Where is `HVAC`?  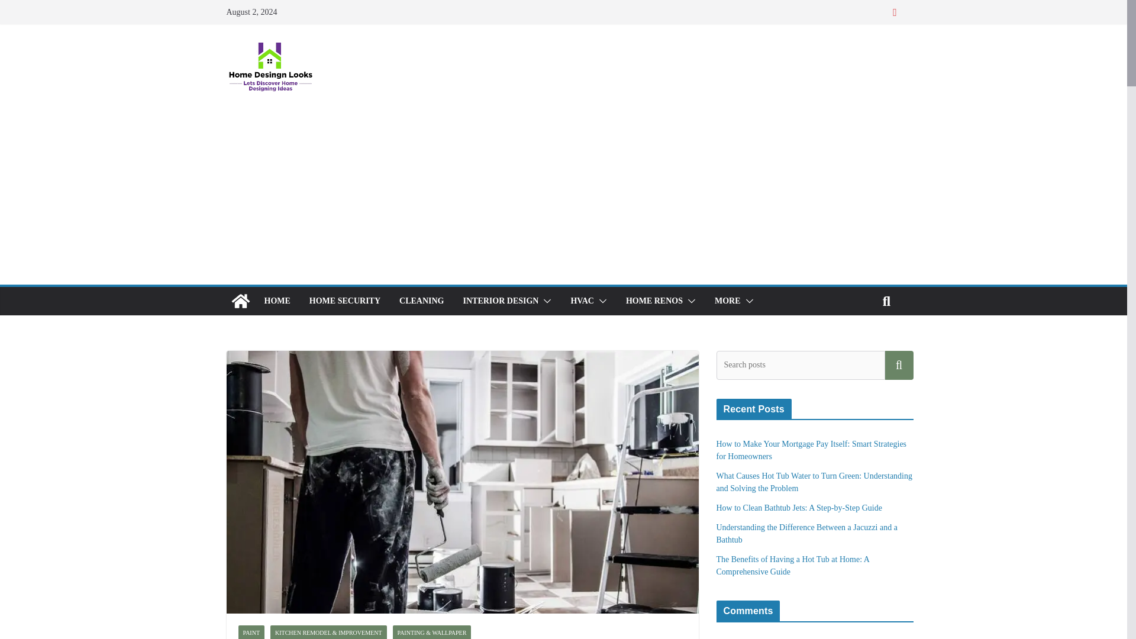 HVAC is located at coordinates (581, 301).